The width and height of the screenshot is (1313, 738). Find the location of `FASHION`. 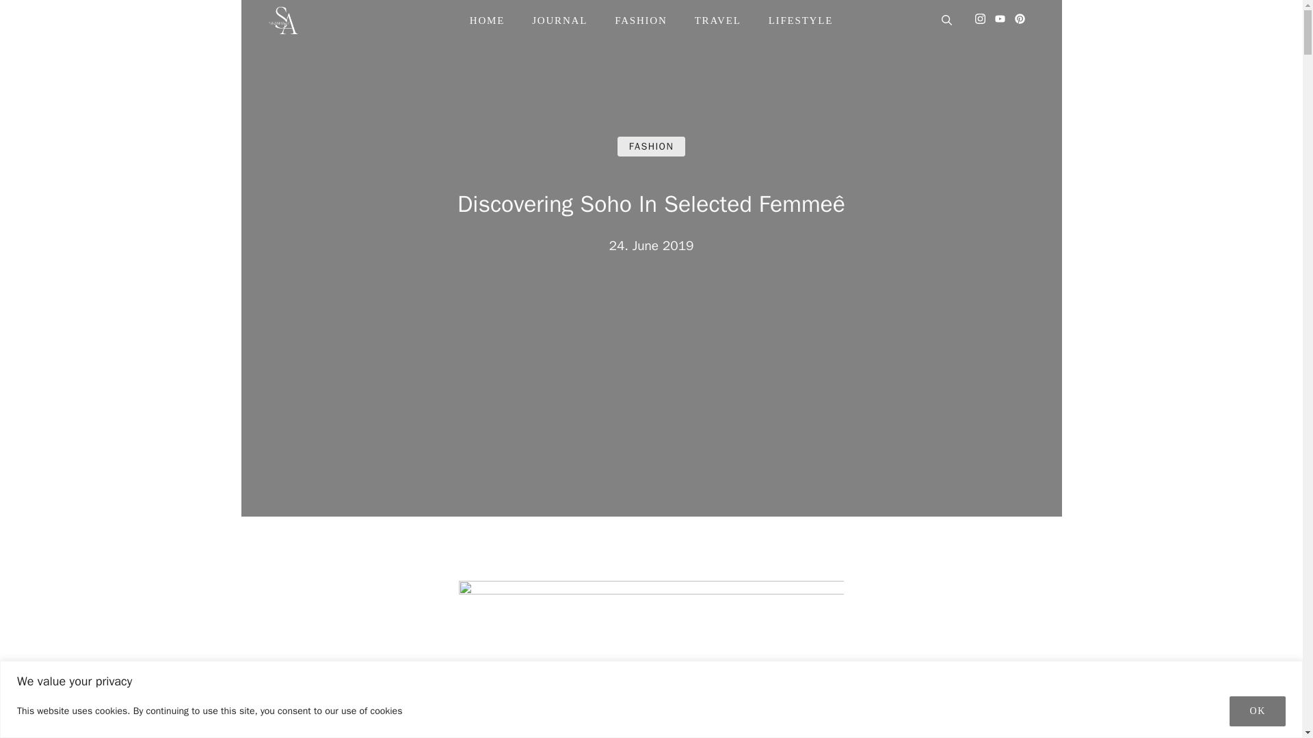

FASHION is located at coordinates (651, 146).